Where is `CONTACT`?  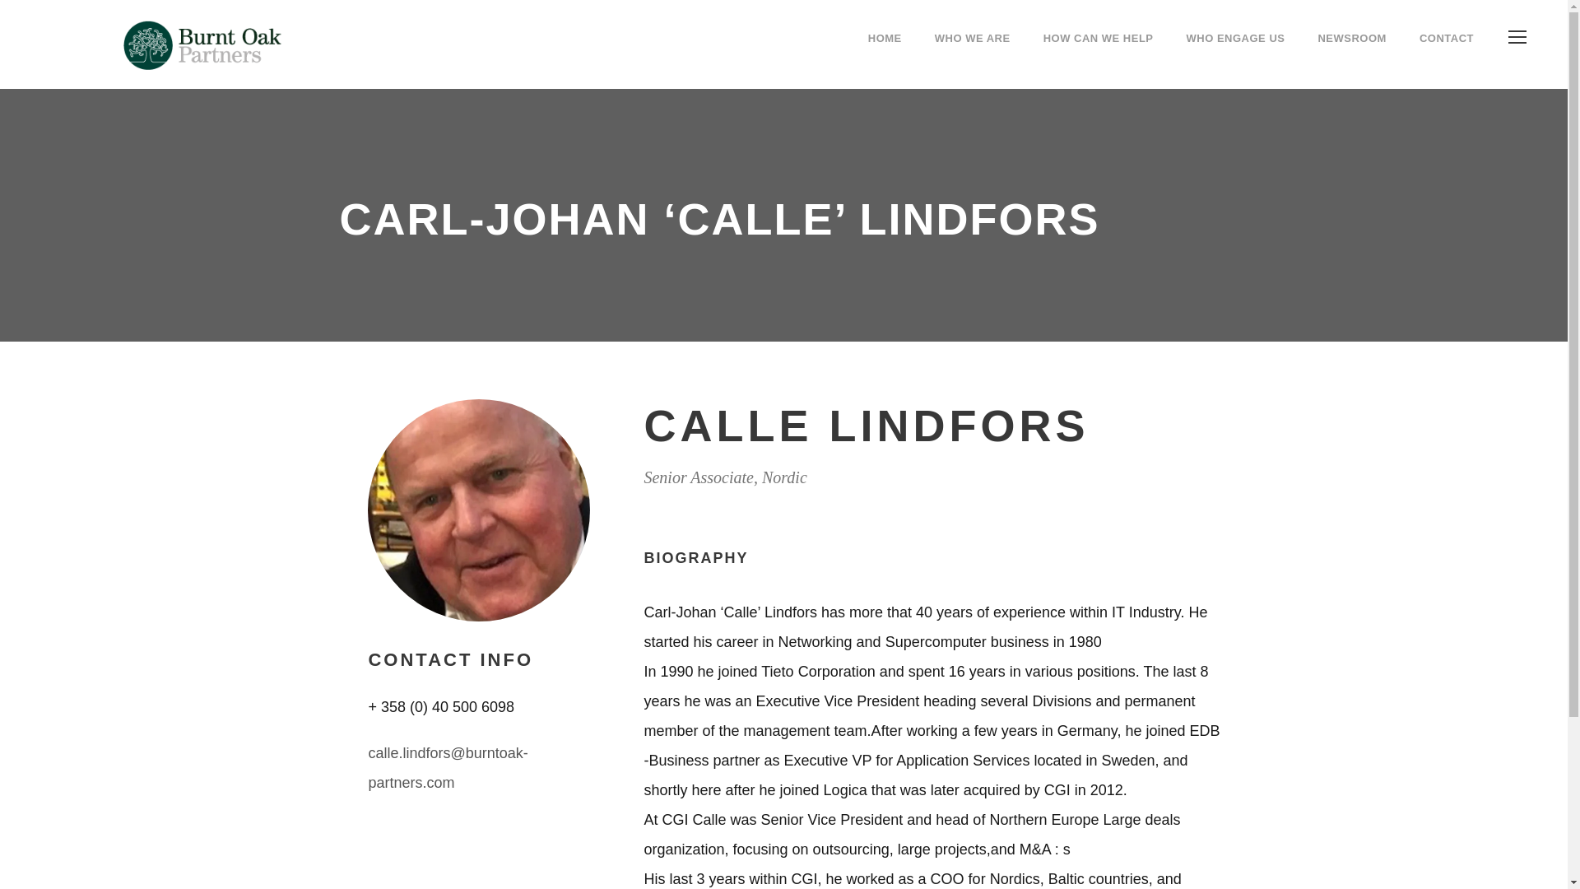 CONTACT is located at coordinates (1447, 52).